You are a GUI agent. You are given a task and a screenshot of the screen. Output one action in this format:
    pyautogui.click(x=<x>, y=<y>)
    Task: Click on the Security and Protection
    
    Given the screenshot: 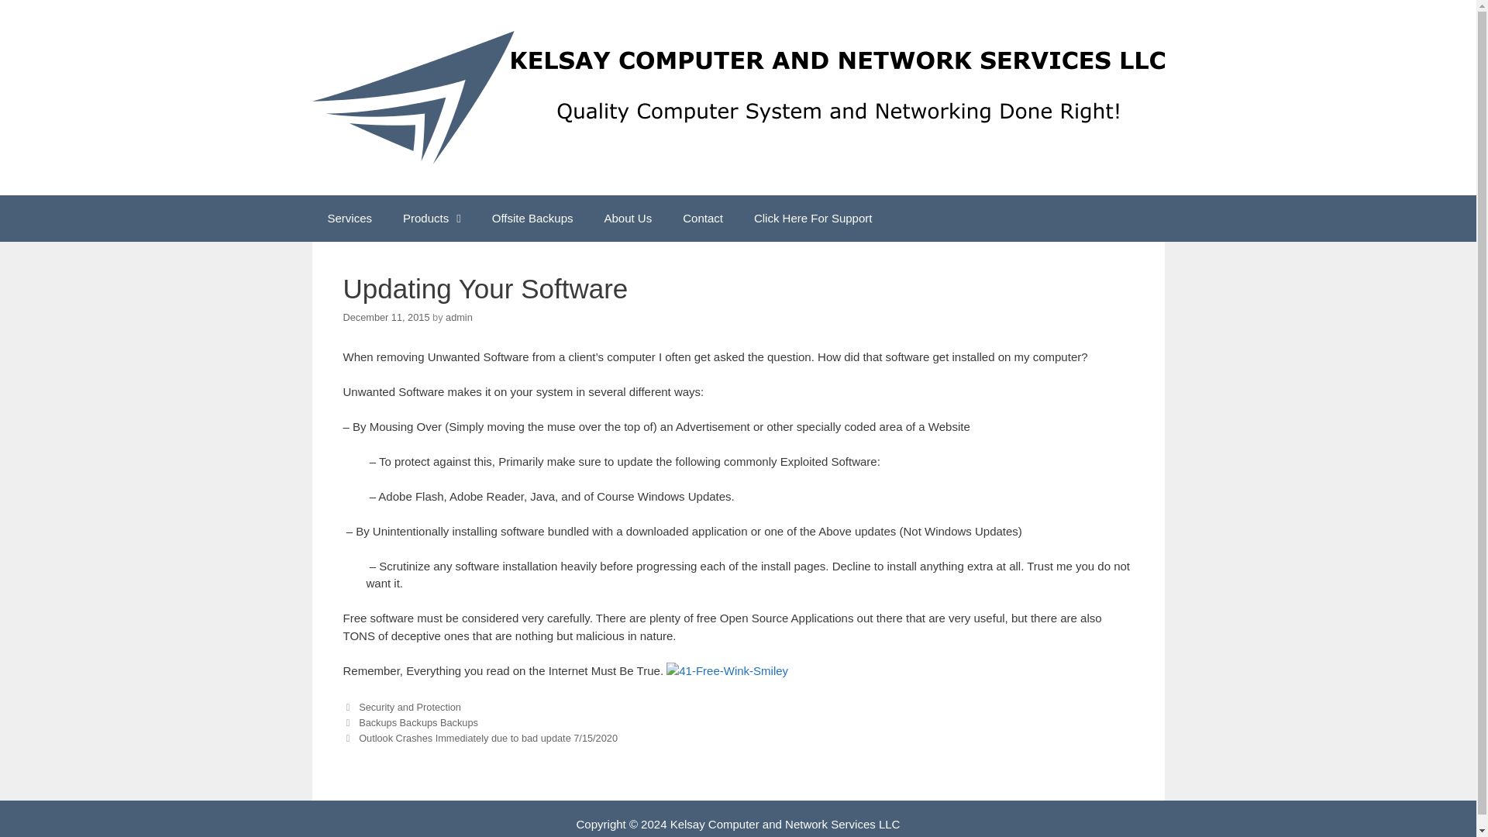 What is the action you would take?
    pyautogui.click(x=409, y=706)
    